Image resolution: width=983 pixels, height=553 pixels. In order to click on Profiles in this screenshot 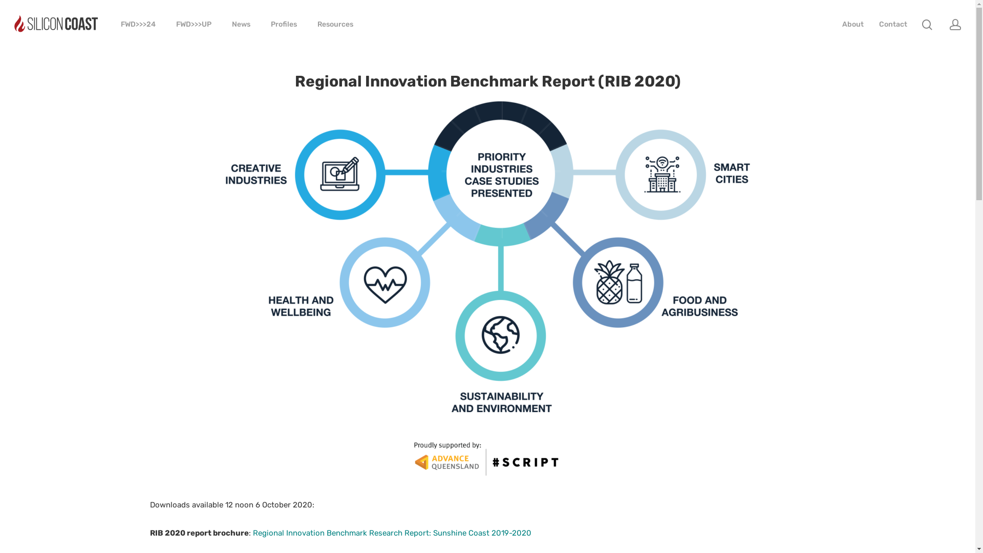, I will do `click(284, 24)`.